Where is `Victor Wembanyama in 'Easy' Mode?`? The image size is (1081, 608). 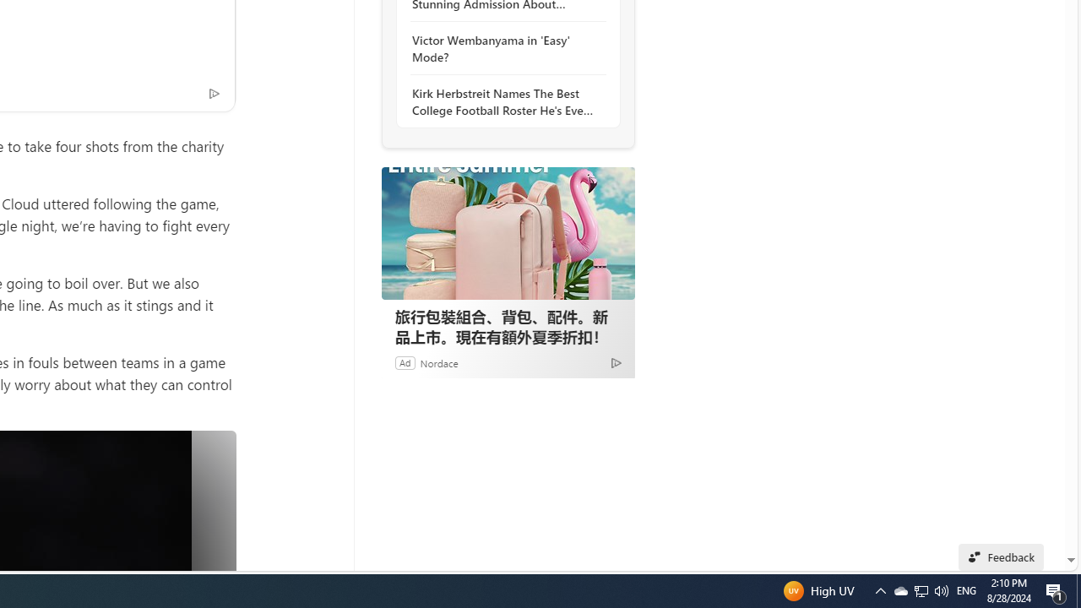 Victor Wembanyama in 'Easy' Mode? is located at coordinates (503, 49).